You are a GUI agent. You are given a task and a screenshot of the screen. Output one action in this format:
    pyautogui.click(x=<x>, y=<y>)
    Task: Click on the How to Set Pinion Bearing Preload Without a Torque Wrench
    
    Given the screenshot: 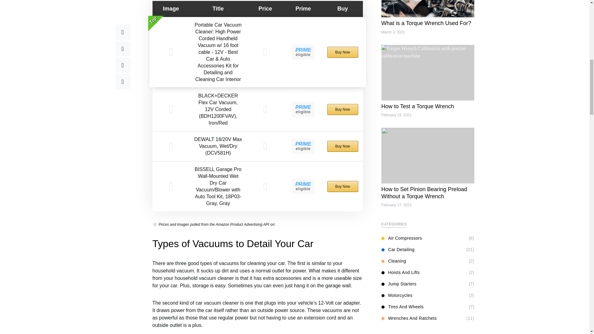 What is the action you would take?
    pyautogui.click(x=424, y=187)
    